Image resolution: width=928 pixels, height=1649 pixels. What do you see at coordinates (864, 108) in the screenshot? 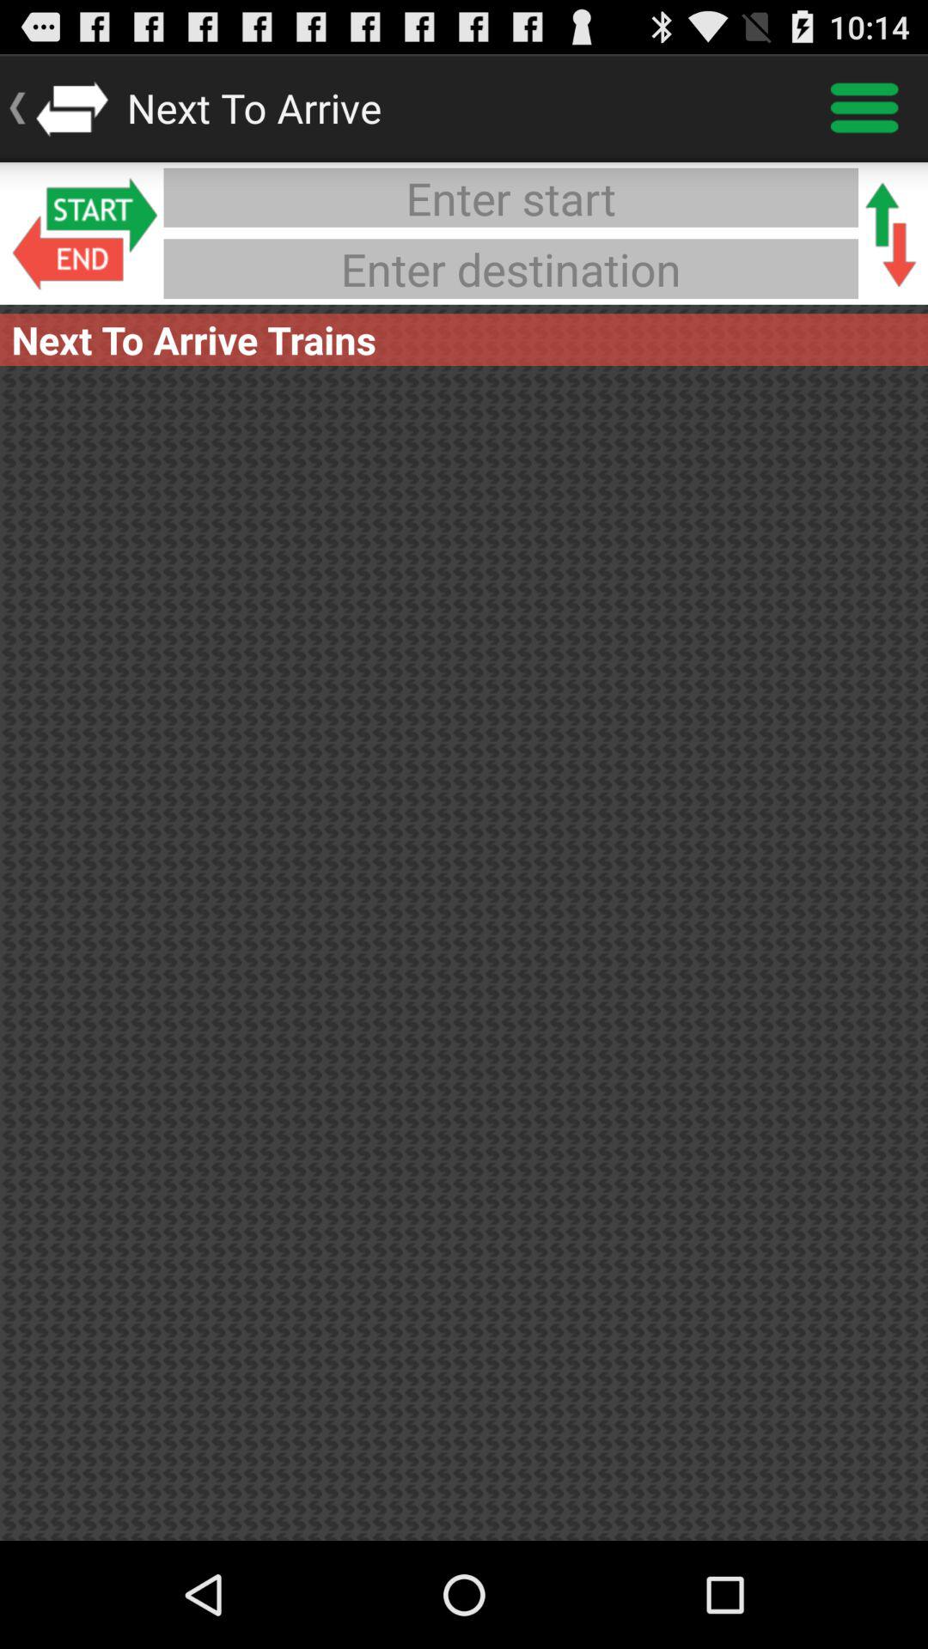
I see `launch the item next to the next to arrive app` at bounding box center [864, 108].